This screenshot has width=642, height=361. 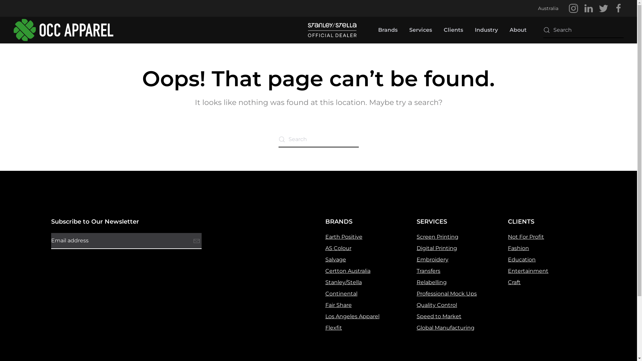 What do you see at coordinates (334, 328) in the screenshot?
I see `Flexfit` at bounding box center [334, 328].